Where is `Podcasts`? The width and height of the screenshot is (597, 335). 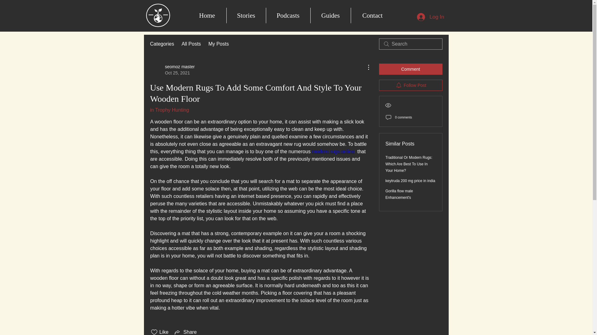 Podcasts is located at coordinates (288, 15).